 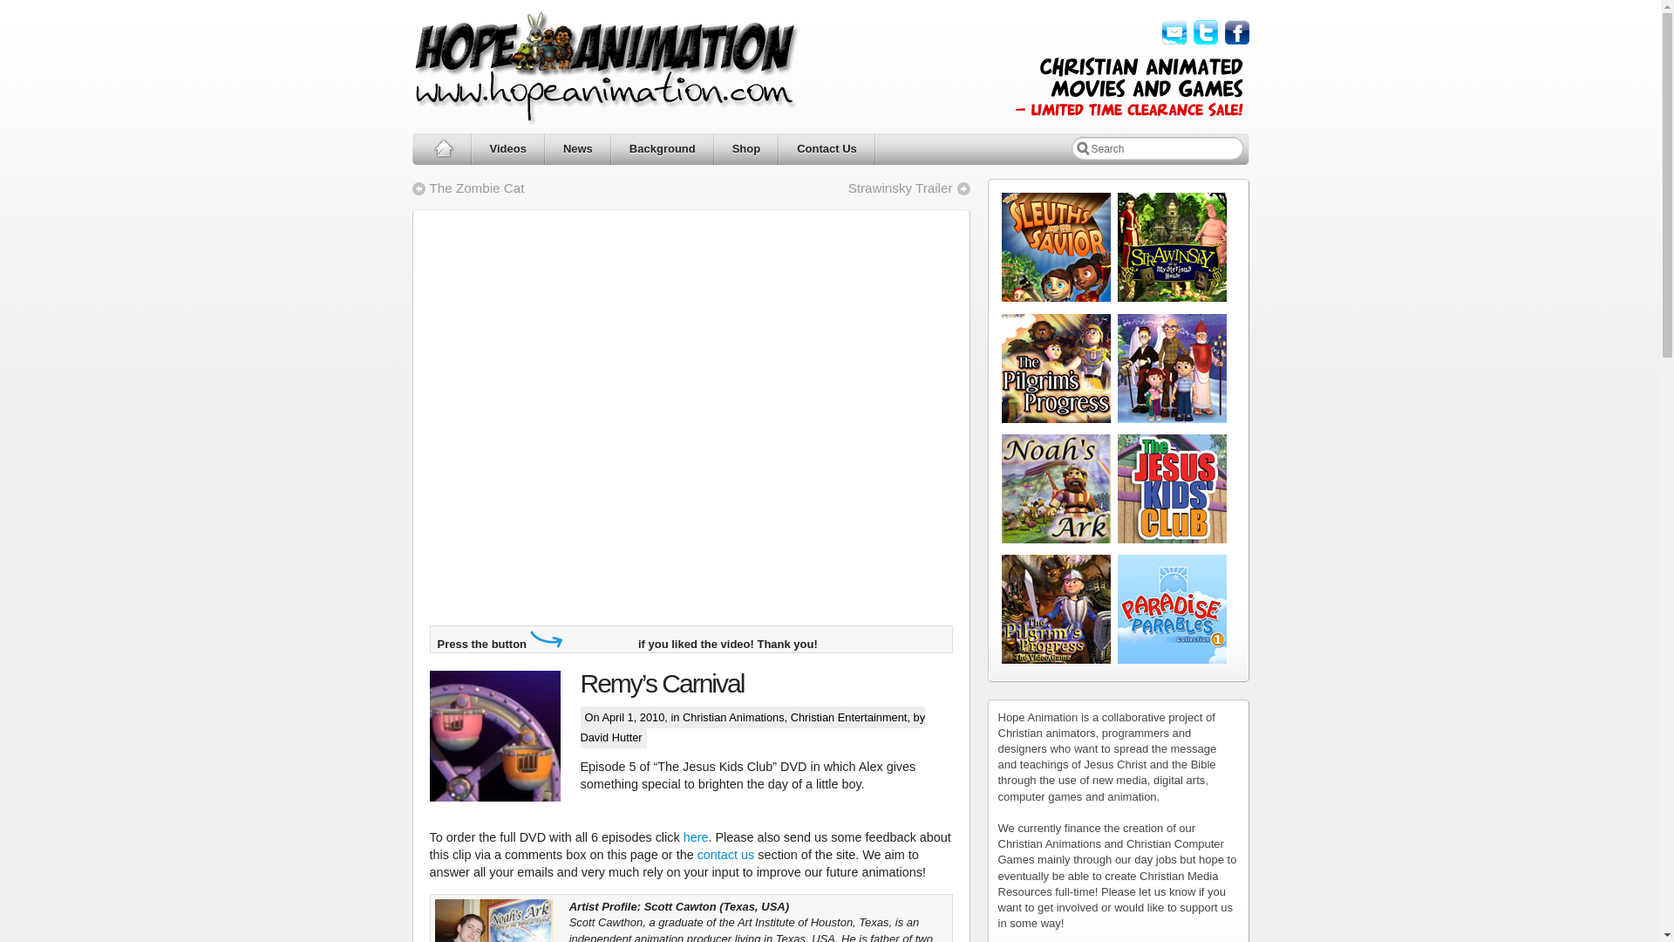 What do you see at coordinates (734, 717) in the screenshot?
I see `Christian Animations` at bounding box center [734, 717].